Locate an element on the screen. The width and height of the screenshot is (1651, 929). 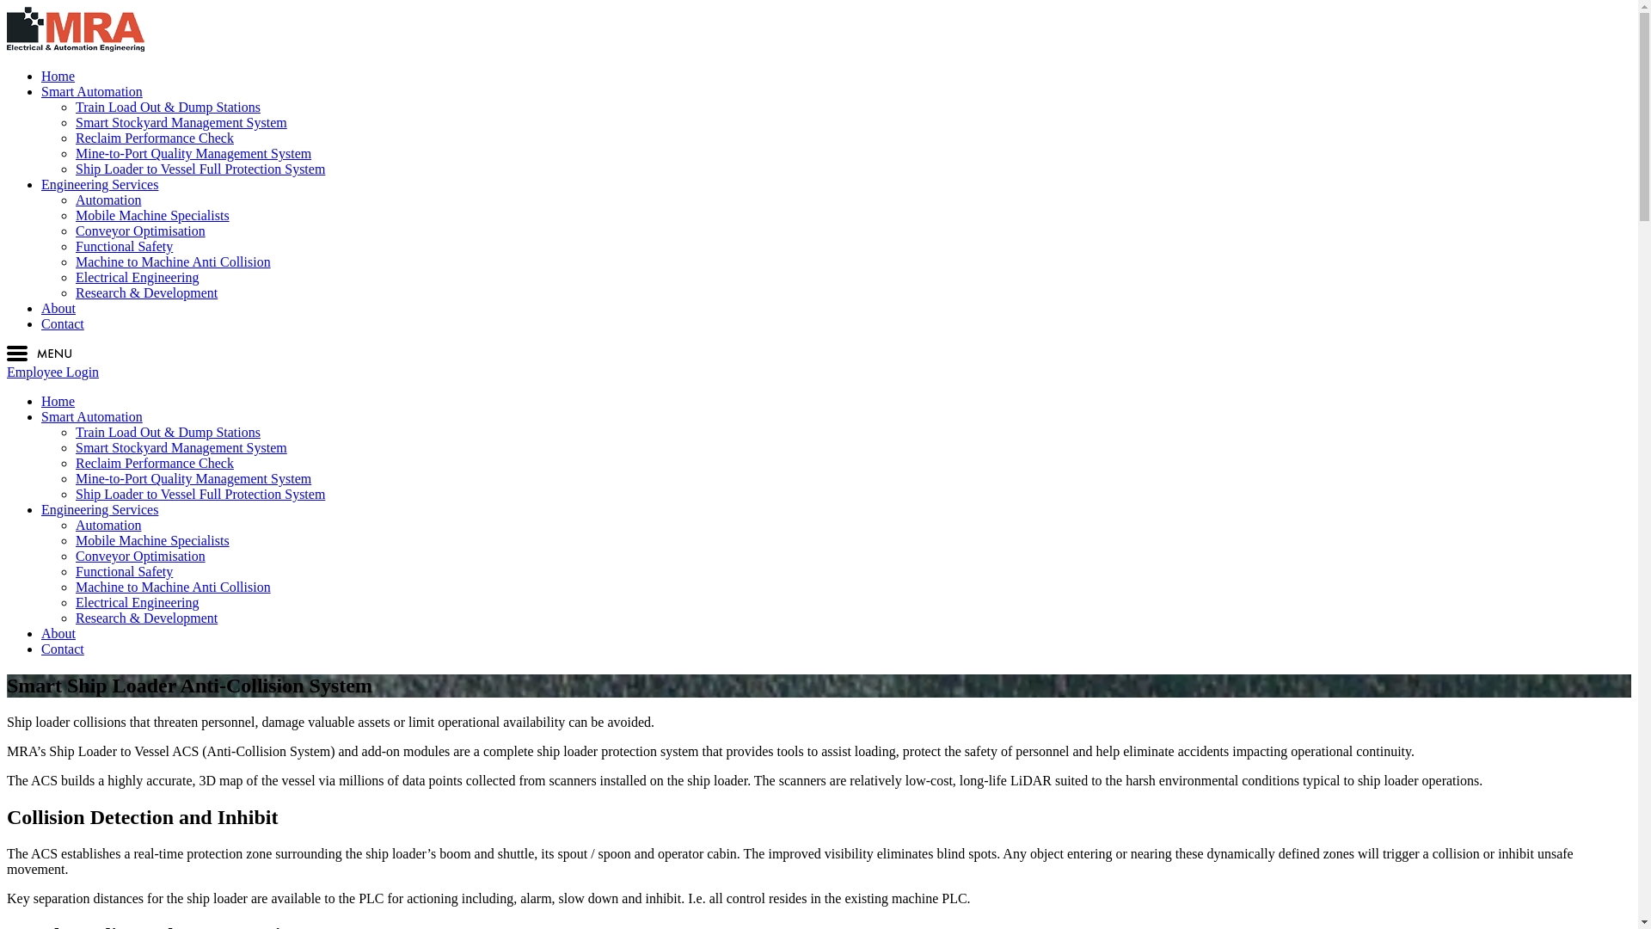
Ship Loader to Vessel Full Protection System is located at coordinates (200, 494).